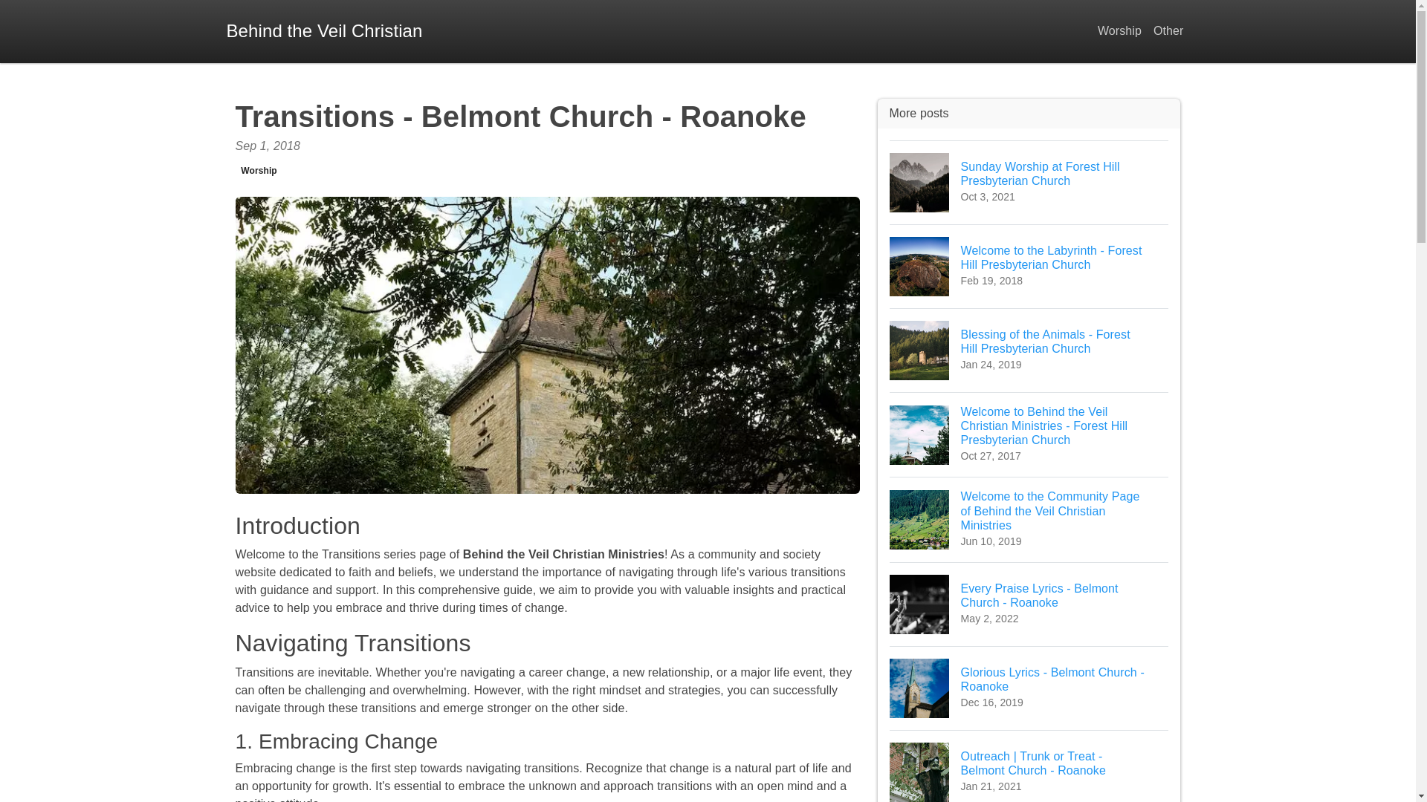  Describe the element at coordinates (1168, 31) in the screenshot. I see `Worship` at that location.